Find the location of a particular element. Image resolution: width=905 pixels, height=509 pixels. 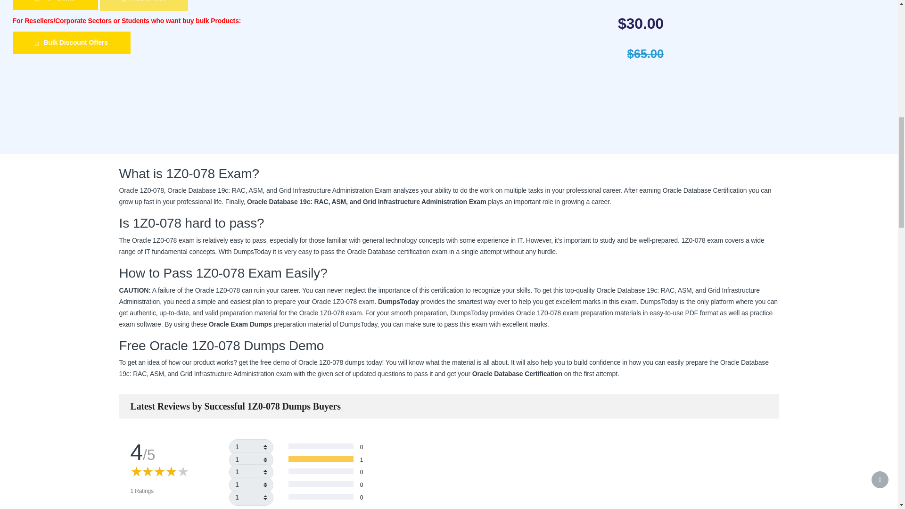

 Oracle Exam Dumps is located at coordinates (240, 324).